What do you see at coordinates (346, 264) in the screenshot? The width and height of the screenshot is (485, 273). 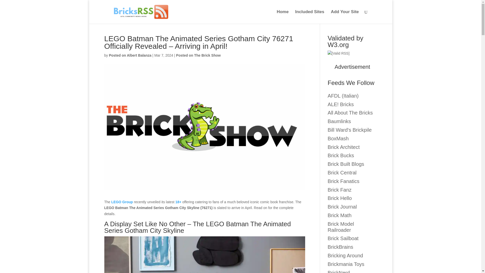 I see `Brickmania Toys` at bounding box center [346, 264].